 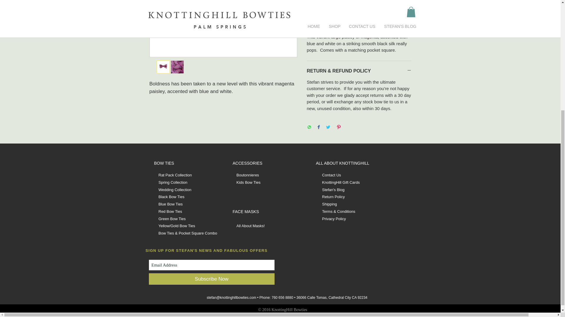 What do you see at coordinates (359, 26) in the screenshot?
I see `PRODUCT INFO` at bounding box center [359, 26].